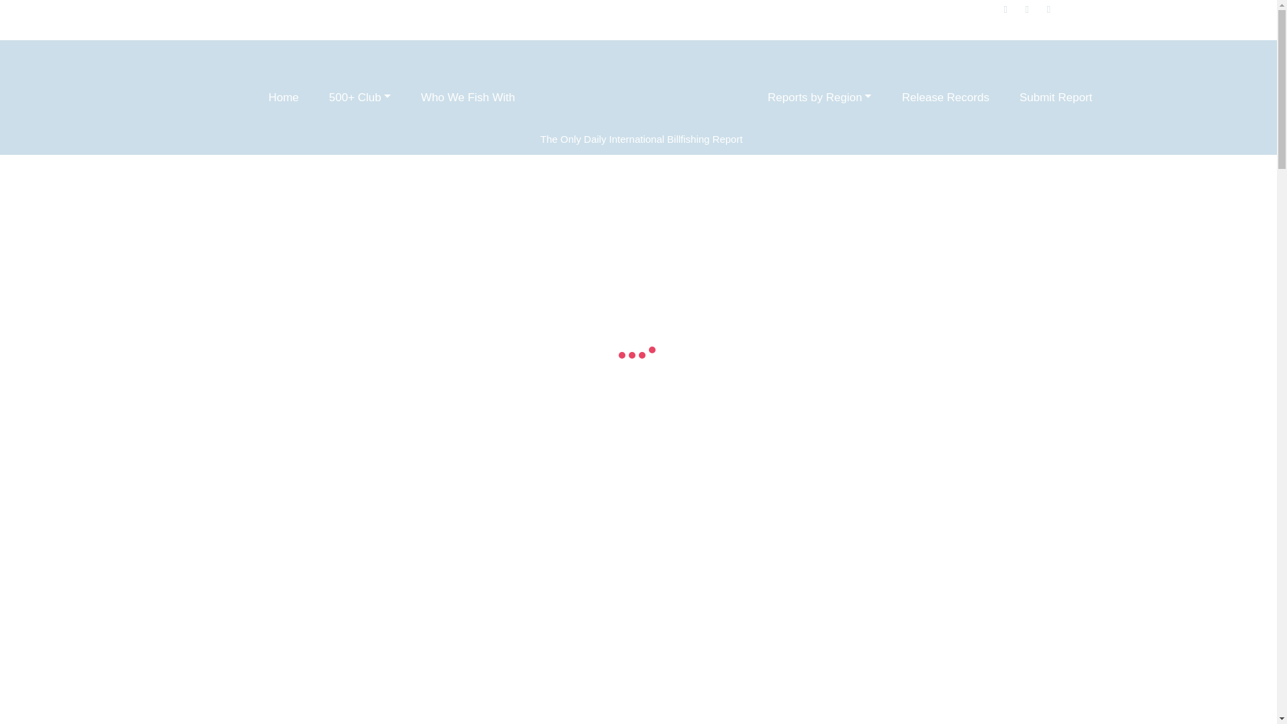 Image resolution: width=1287 pixels, height=724 pixels. I want to click on Submit Report, so click(1055, 97).